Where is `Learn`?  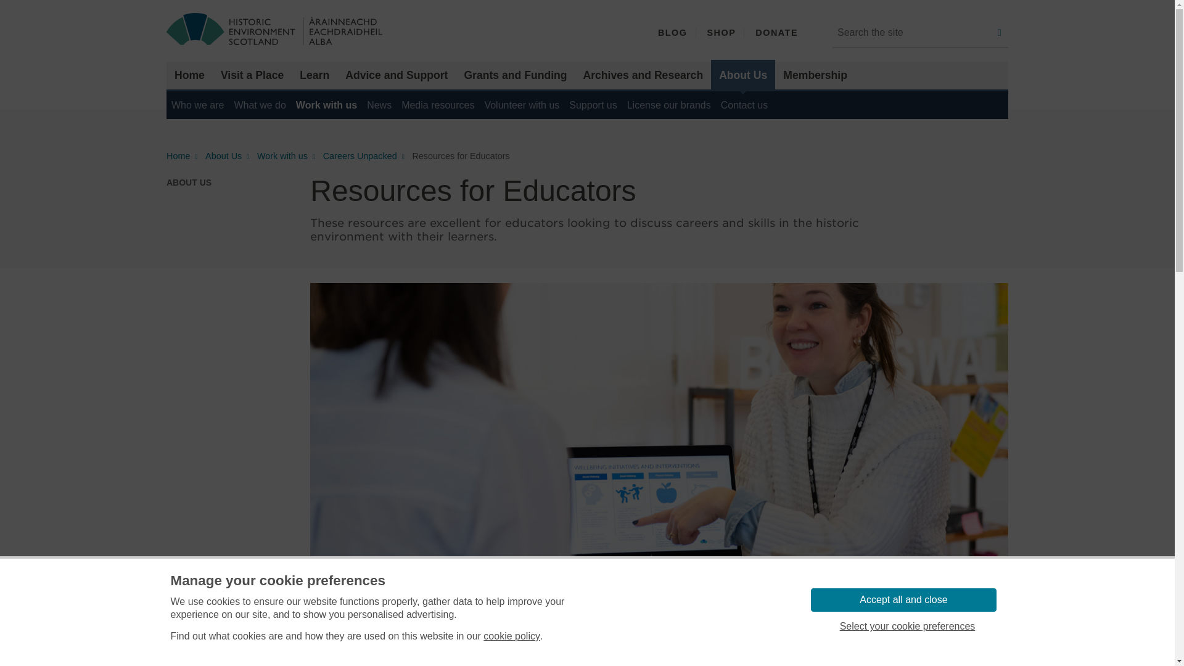 Learn is located at coordinates (314, 75).